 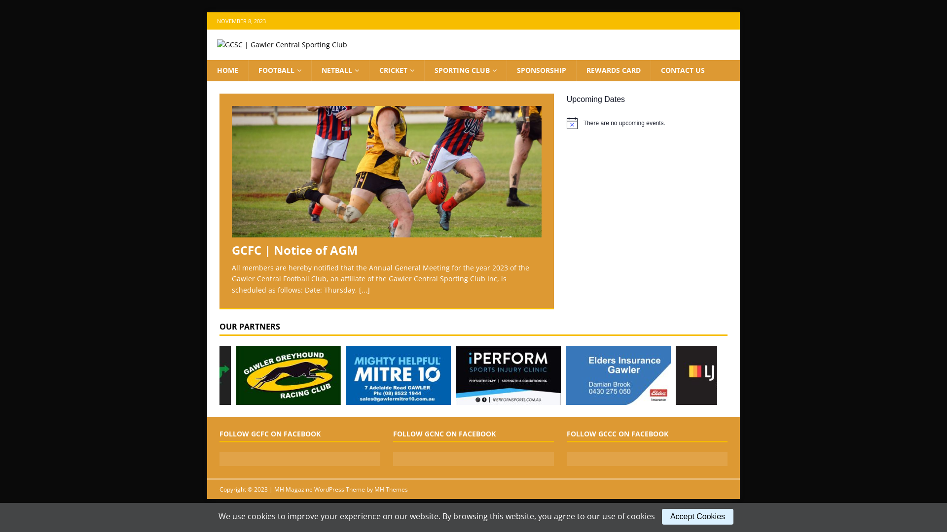 What do you see at coordinates (466, 70) in the screenshot?
I see `SPORTING CLUB` at bounding box center [466, 70].